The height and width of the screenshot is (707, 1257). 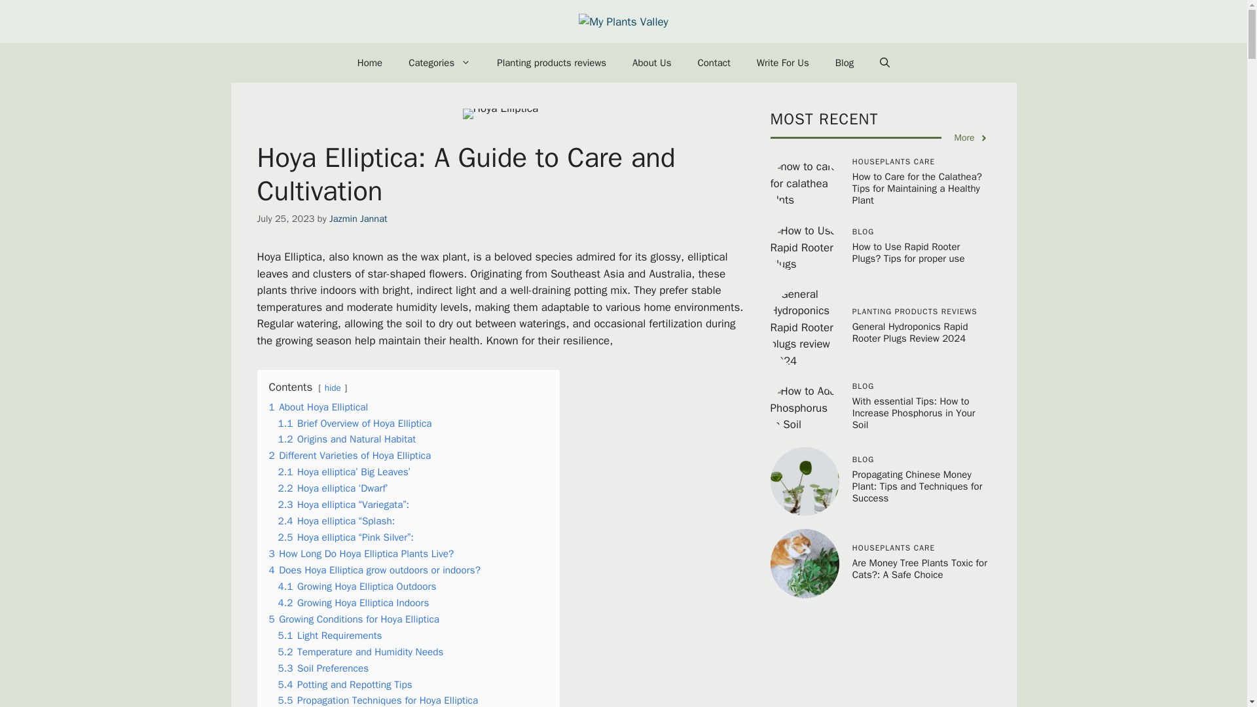 I want to click on 1.1 Brief Overview of Hoya Elliptica, so click(x=354, y=423).